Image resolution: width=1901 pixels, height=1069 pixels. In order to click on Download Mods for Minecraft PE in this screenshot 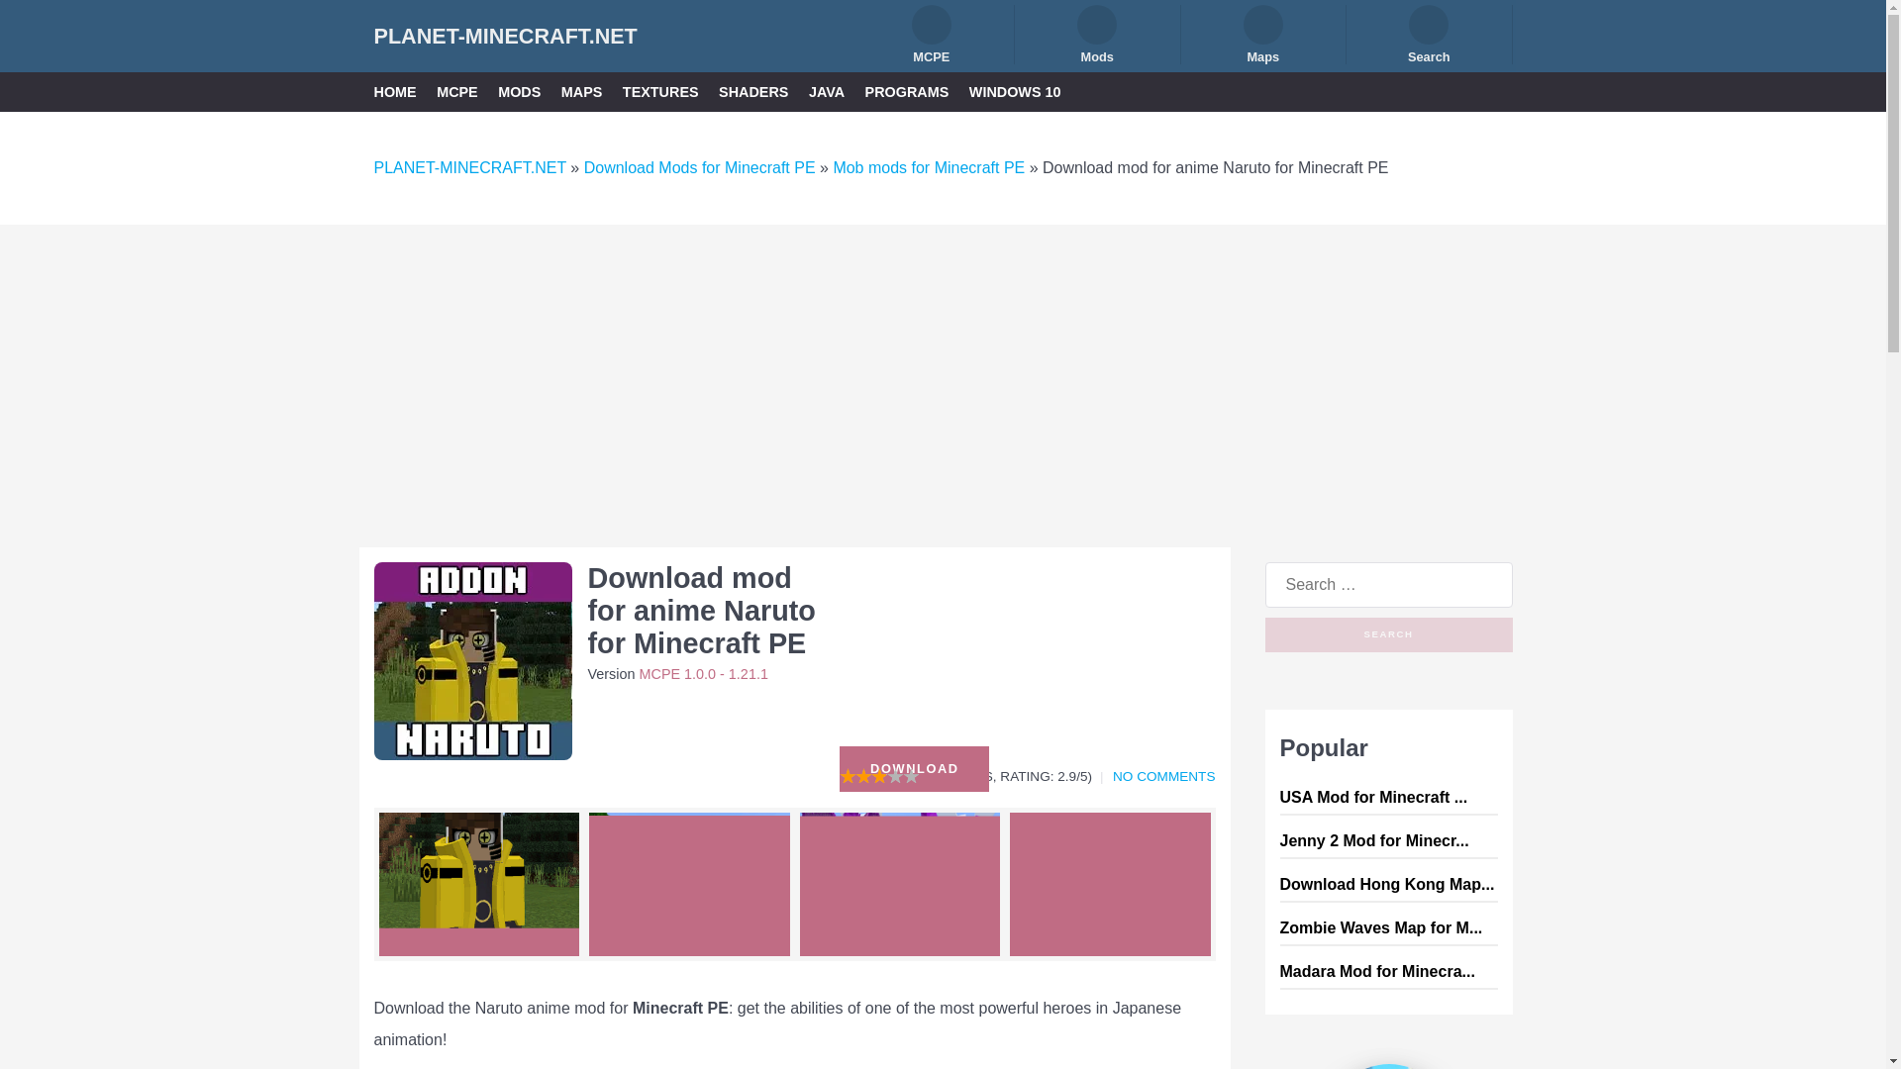, I will do `click(699, 167)`.